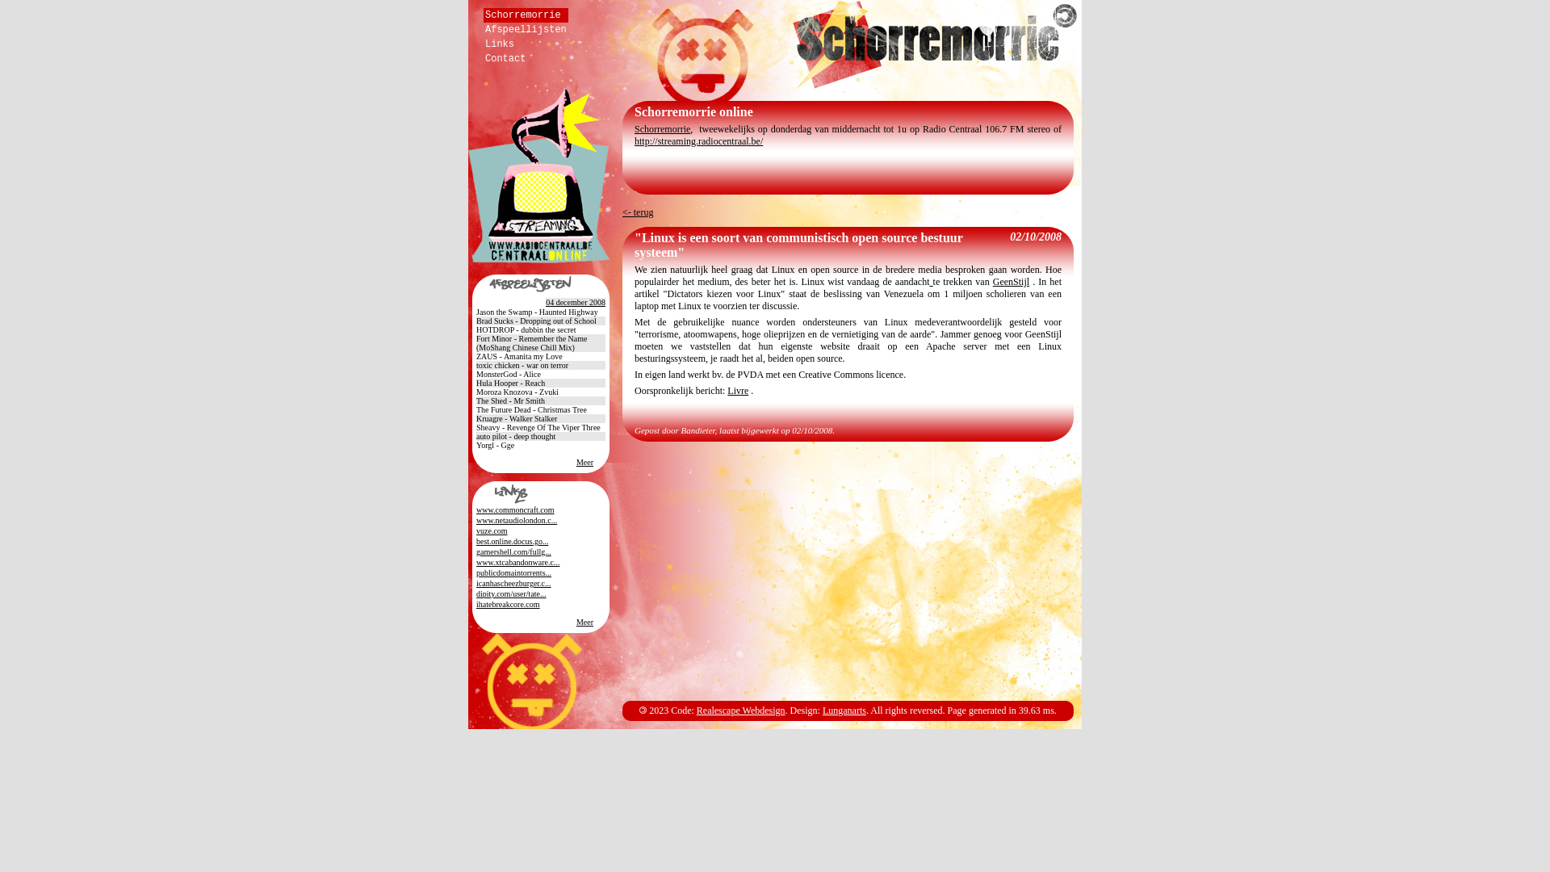 The height and width of the screenshot is (872, 1550). I want to click on Lunganarts, so click(844, 711).